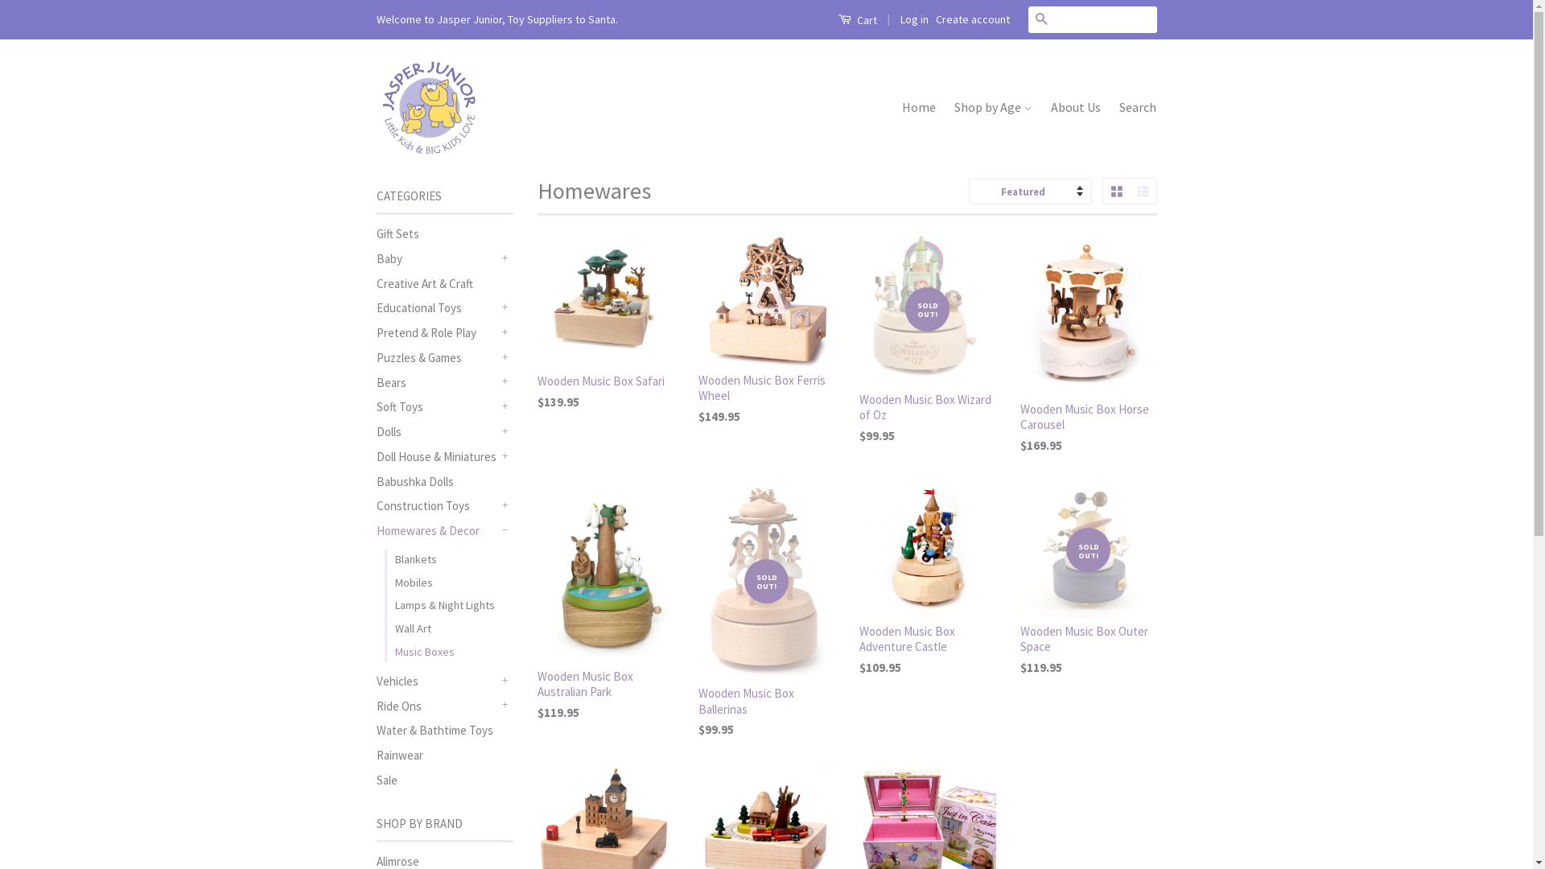  Describe the element at coordinates (606, 335) in the screenshot. I see `Wooden Music Box Safari
$139.95` at that location.